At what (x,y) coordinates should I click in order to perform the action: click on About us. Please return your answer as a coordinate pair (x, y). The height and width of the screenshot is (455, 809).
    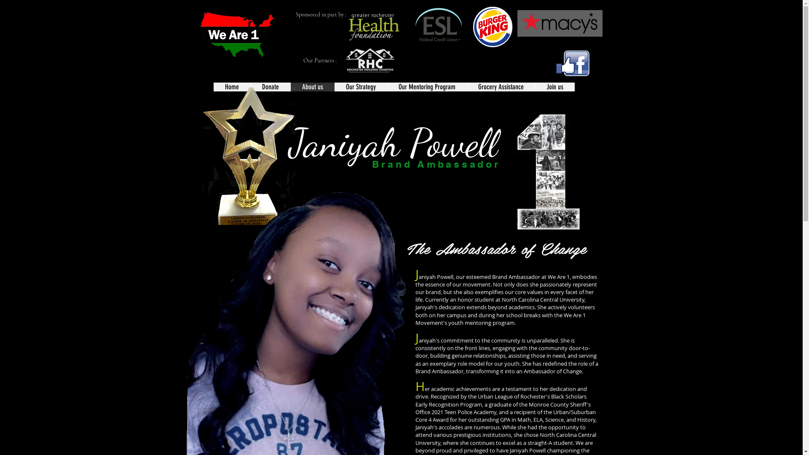
    Looking at the image, I should click on (312, 87).